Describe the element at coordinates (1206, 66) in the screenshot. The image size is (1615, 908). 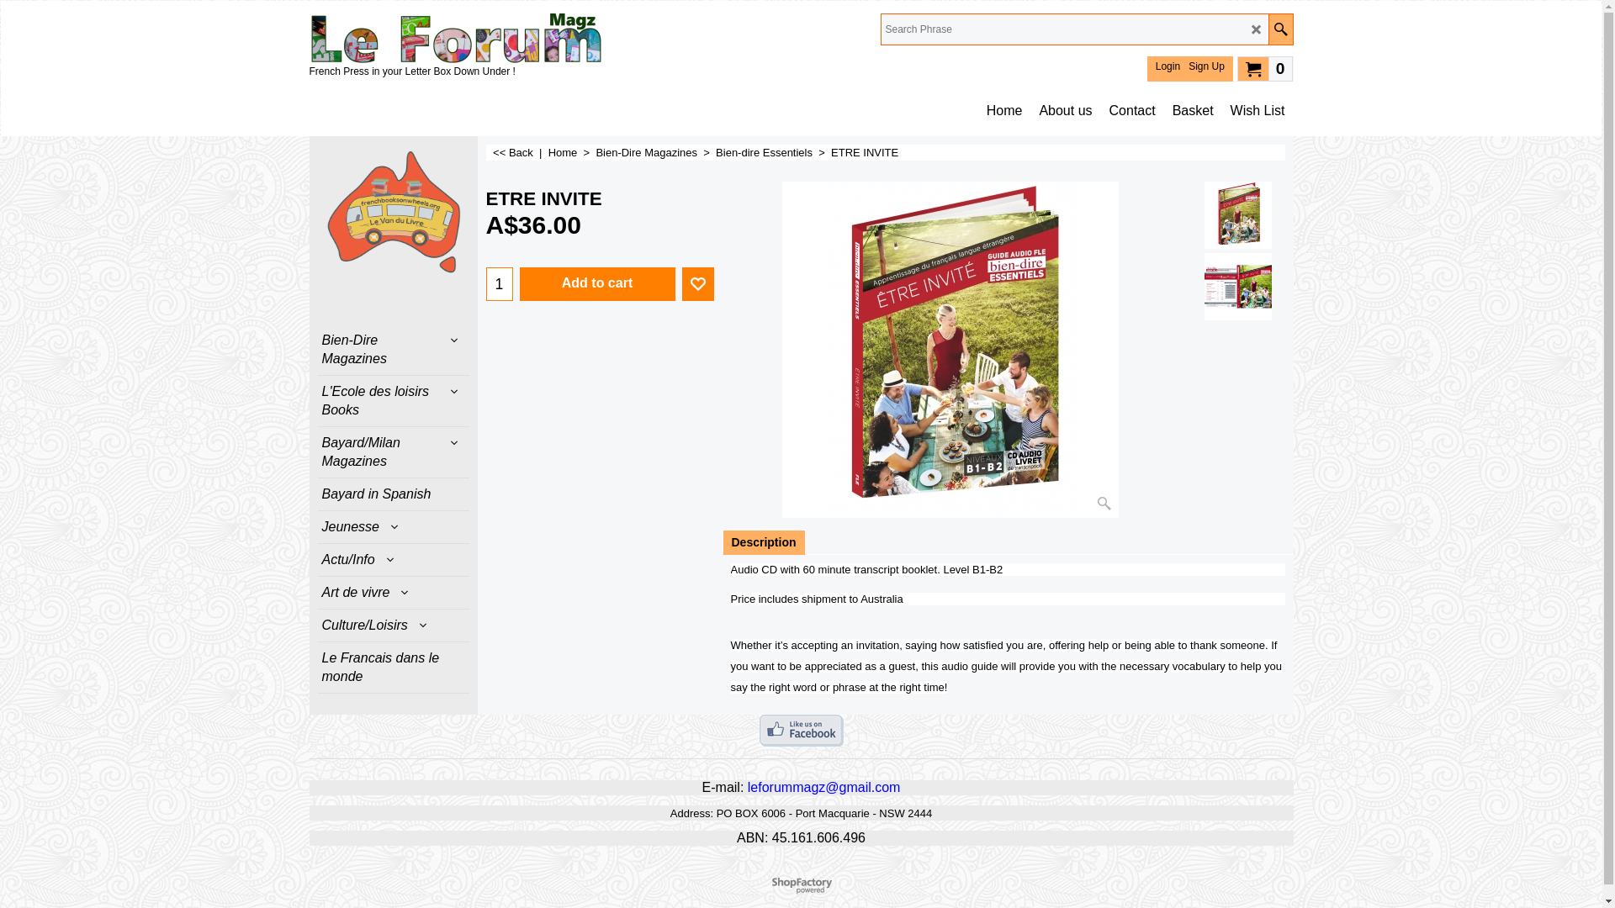
I see `Sign Up` at that location.